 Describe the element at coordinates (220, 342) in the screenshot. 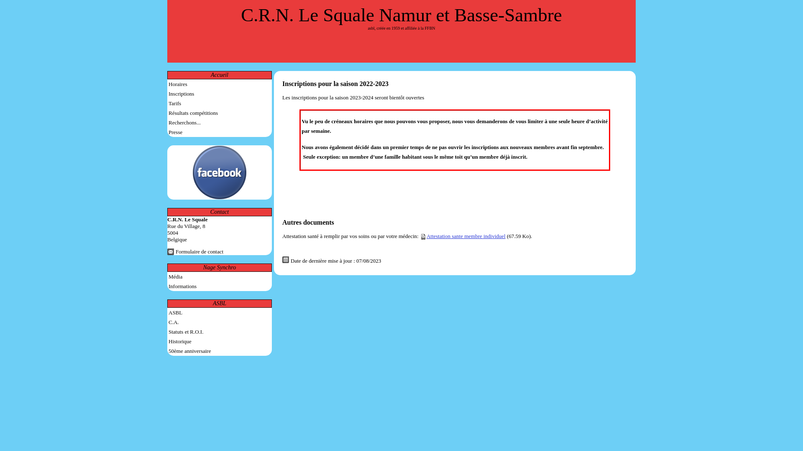

I see `Historique` at that location.